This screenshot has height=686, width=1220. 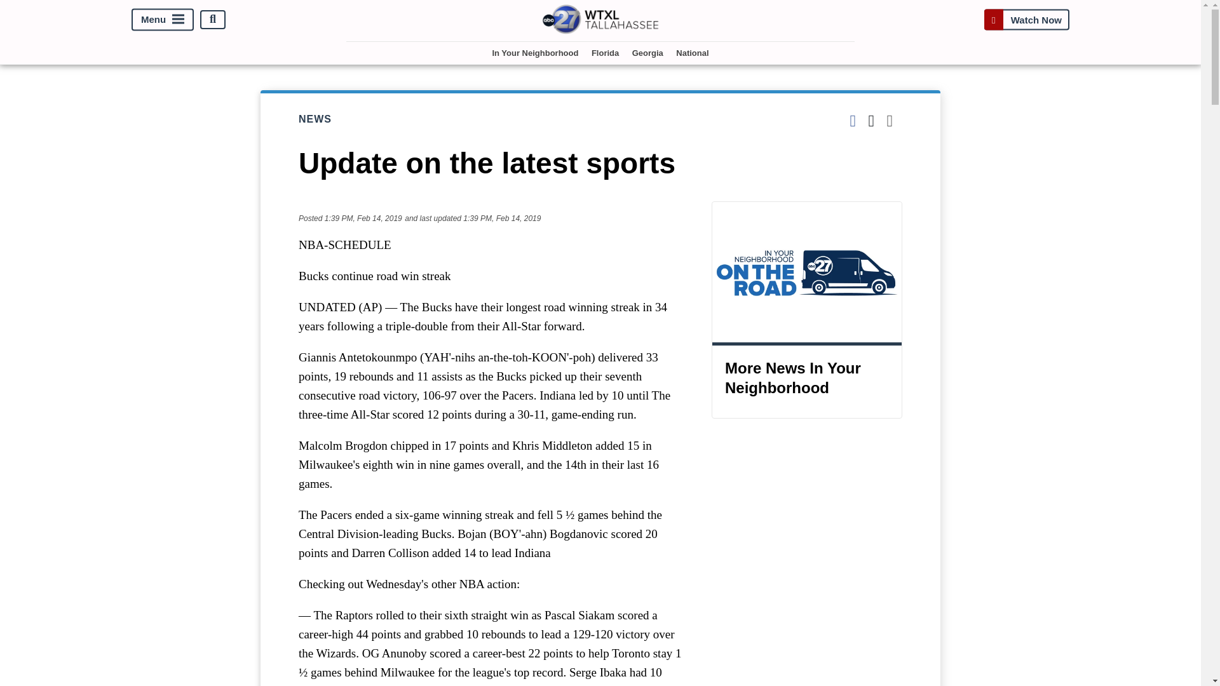 I want to click on Watch Now, so click(x=1026, y=19).